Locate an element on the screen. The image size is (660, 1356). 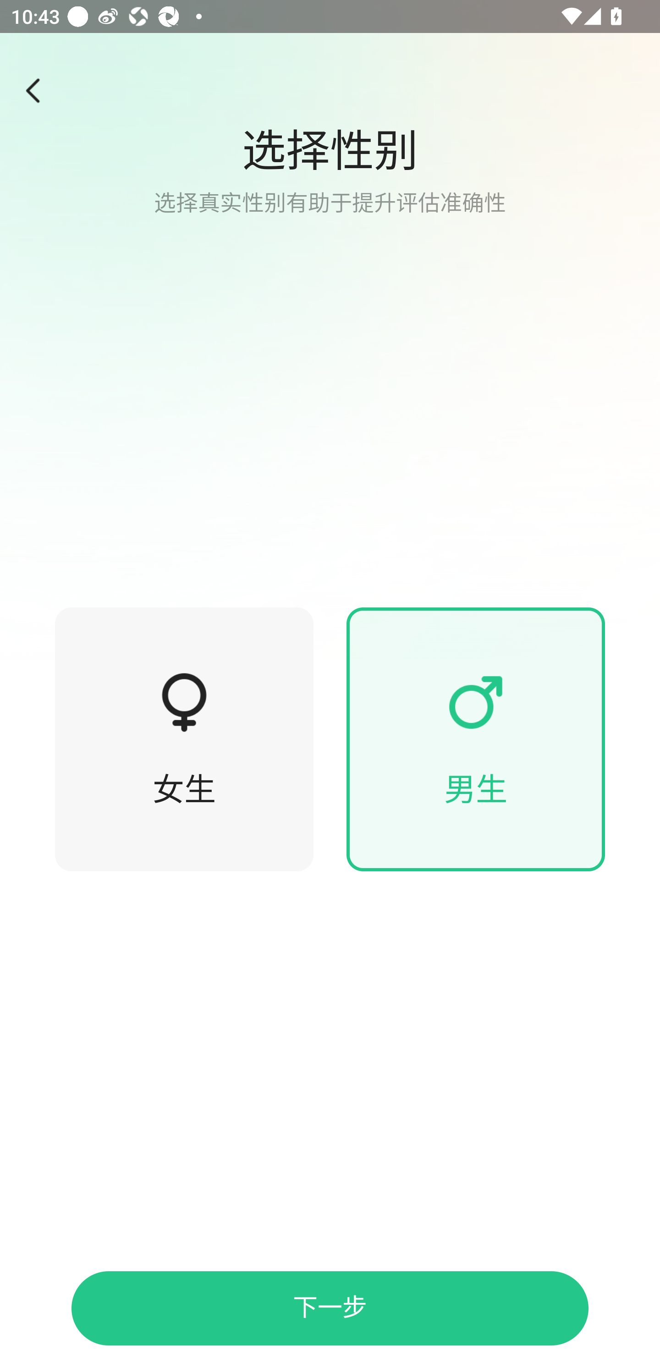
1 男生 is located at coordinates (476, 739).